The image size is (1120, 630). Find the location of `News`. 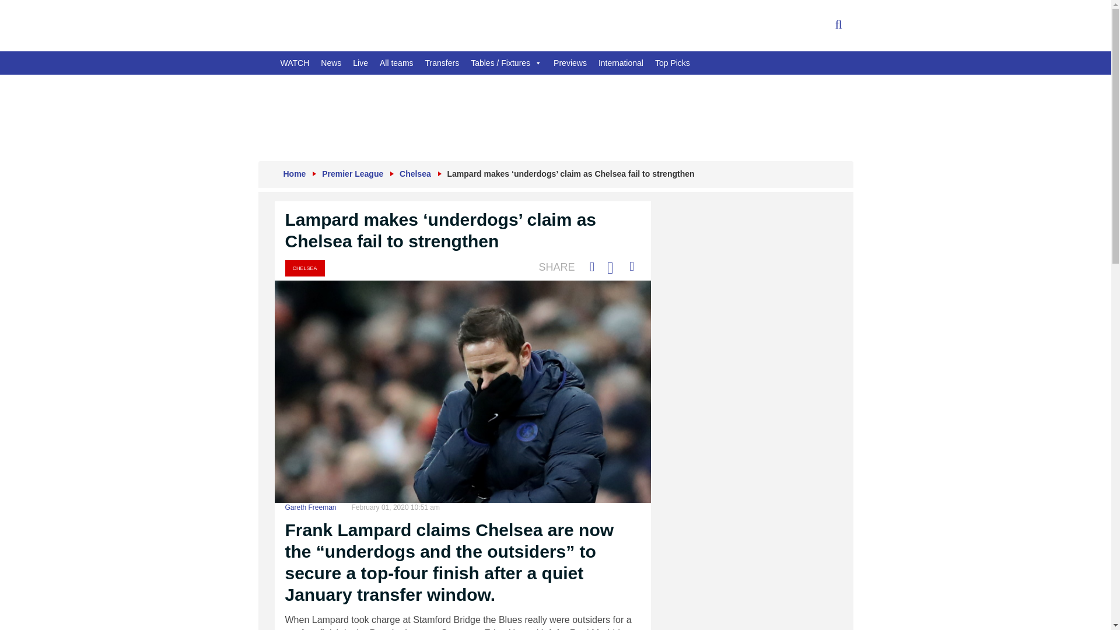

News is located at coordinates (331, 63).